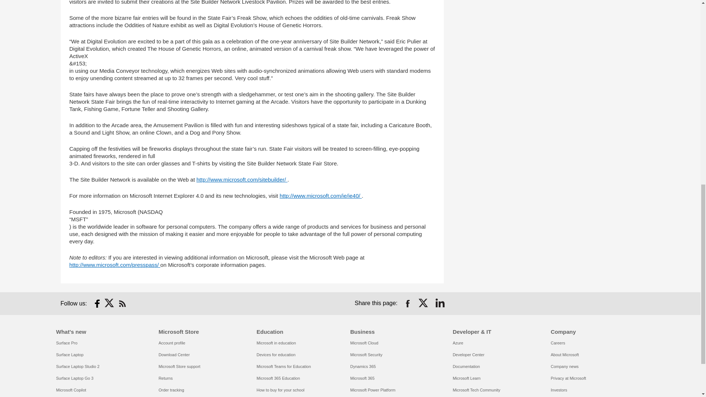 This screenshot has width=706, height=397. What do you see at coordinates (122, 304) in the screenshot?
I see `RSS Subscription` at bounding box center [122, 304].